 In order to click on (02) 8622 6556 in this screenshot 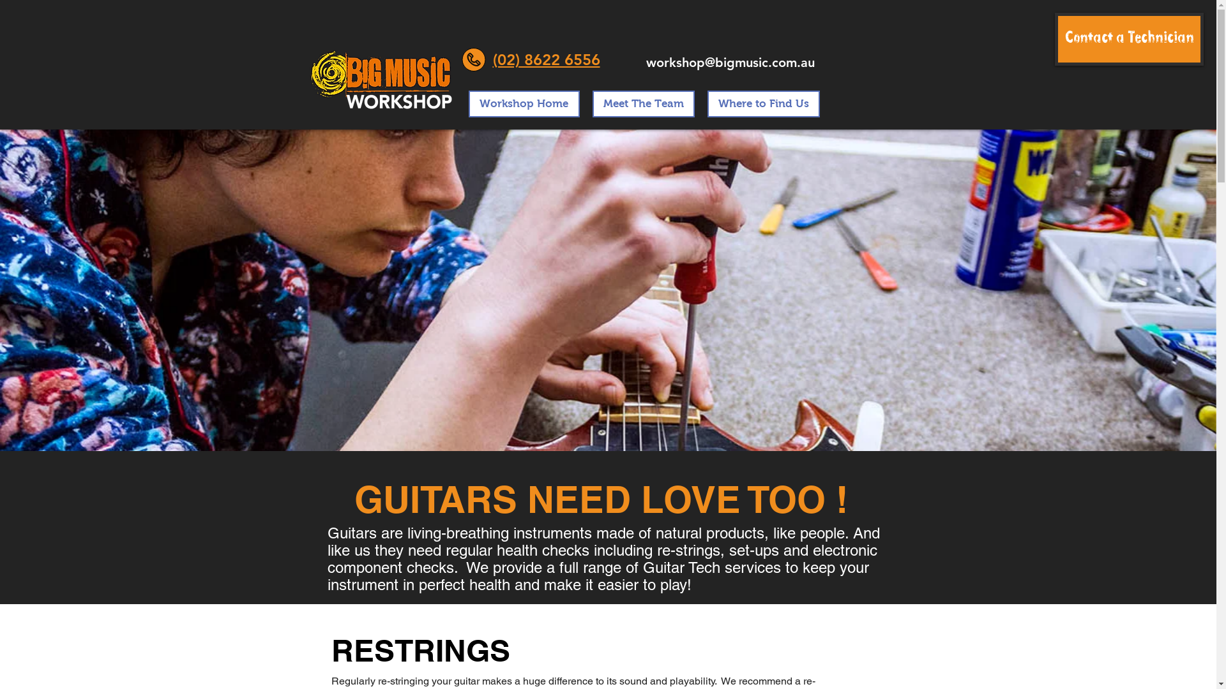, I will do `click(547, 60)`.